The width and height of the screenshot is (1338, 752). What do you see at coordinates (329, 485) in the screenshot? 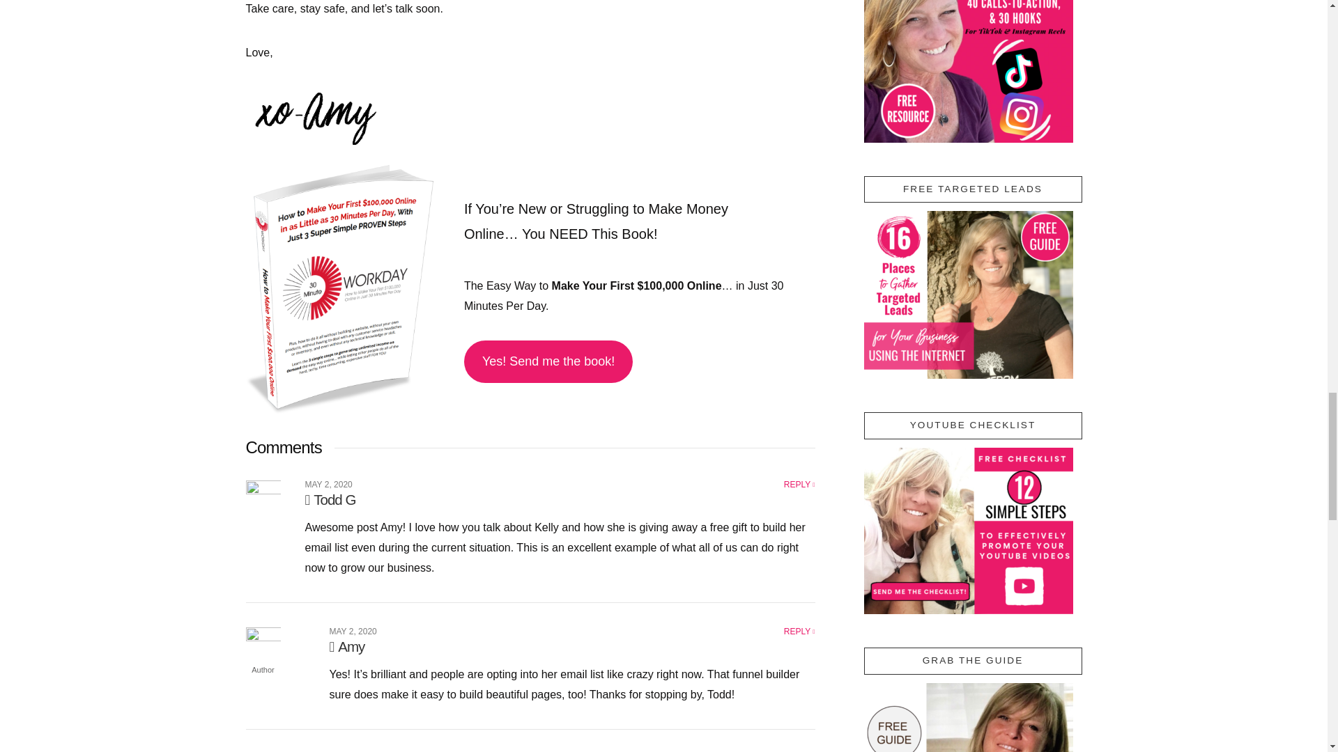
I see `MAY 2, 2020` at bounding box center [329, 485].